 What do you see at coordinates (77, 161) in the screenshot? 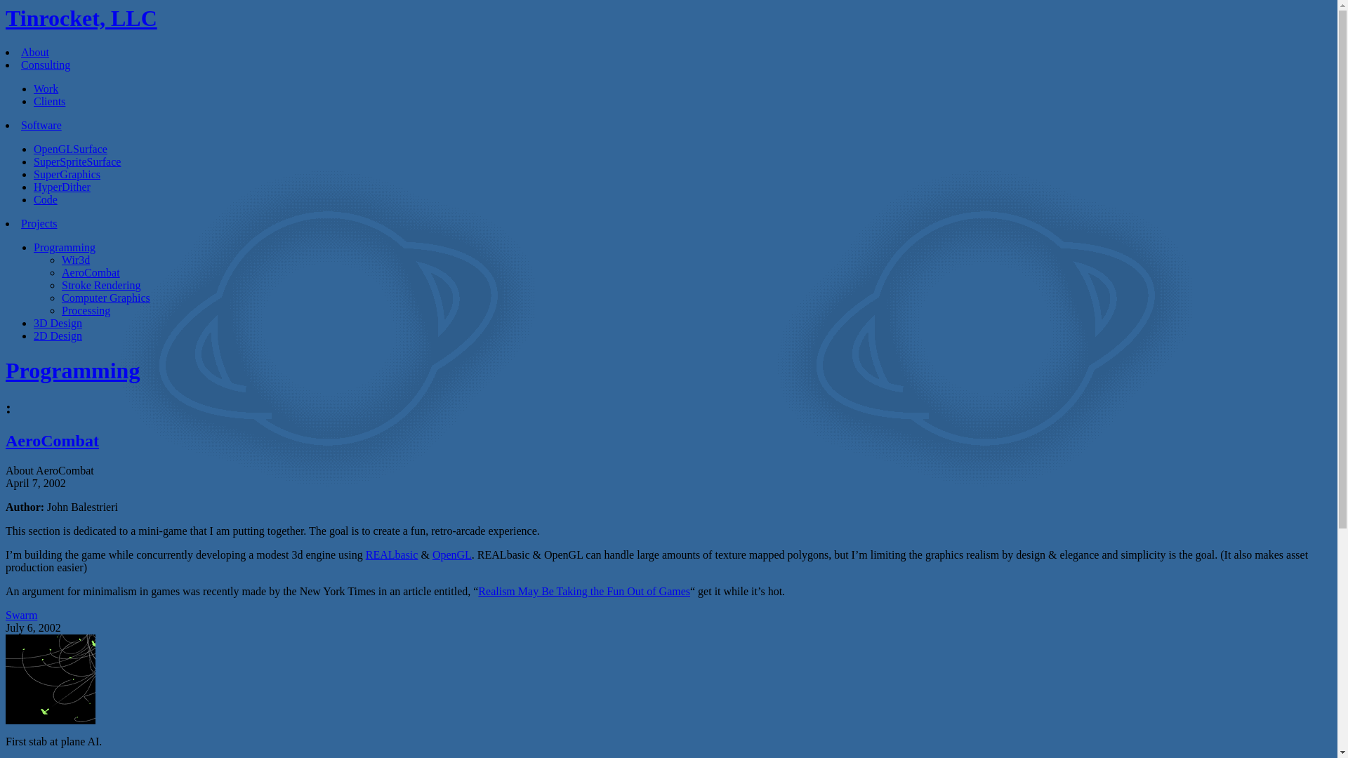
I see `SuperSpriteSurface` at bounding box center [77, 161].